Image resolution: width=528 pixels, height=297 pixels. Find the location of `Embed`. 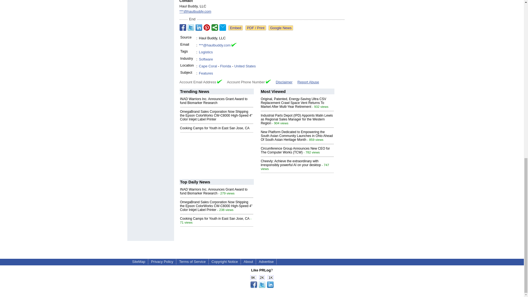

Embed is located at coordinates (235, 28).